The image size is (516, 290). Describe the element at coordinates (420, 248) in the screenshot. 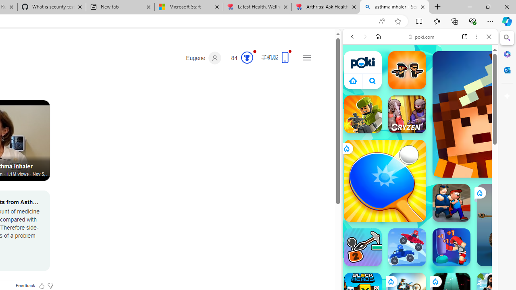

I see `Io Games` at that location.